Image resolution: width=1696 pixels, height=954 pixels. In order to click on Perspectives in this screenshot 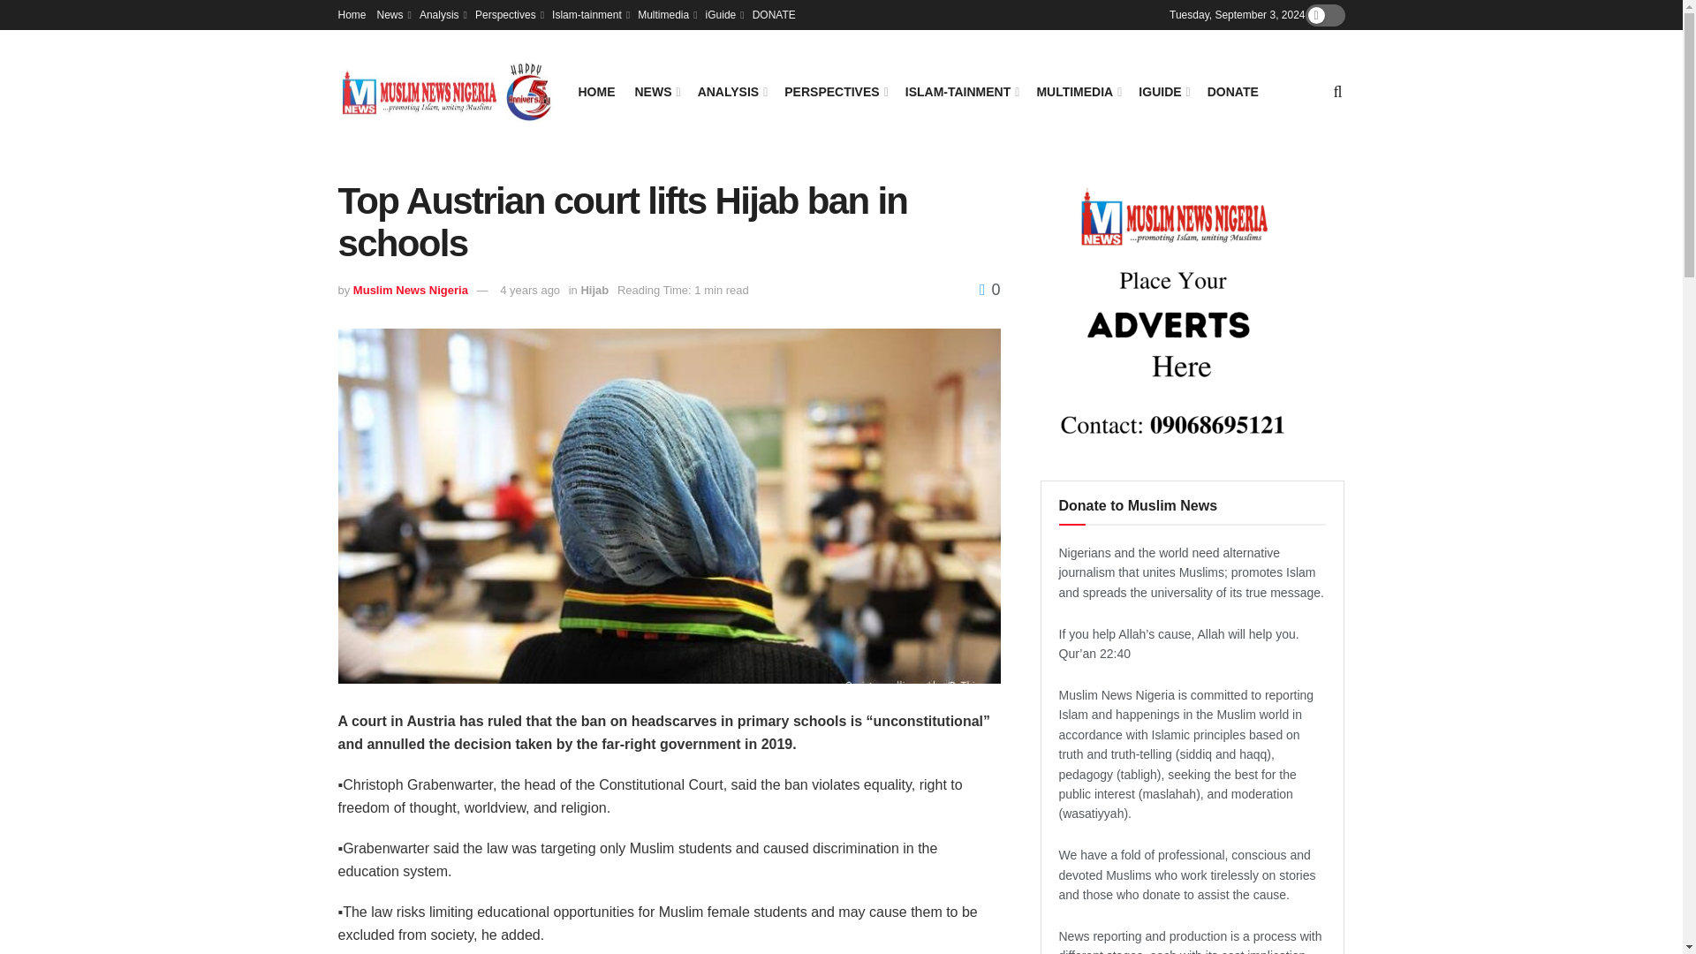, I will do `click(507, 14)`.